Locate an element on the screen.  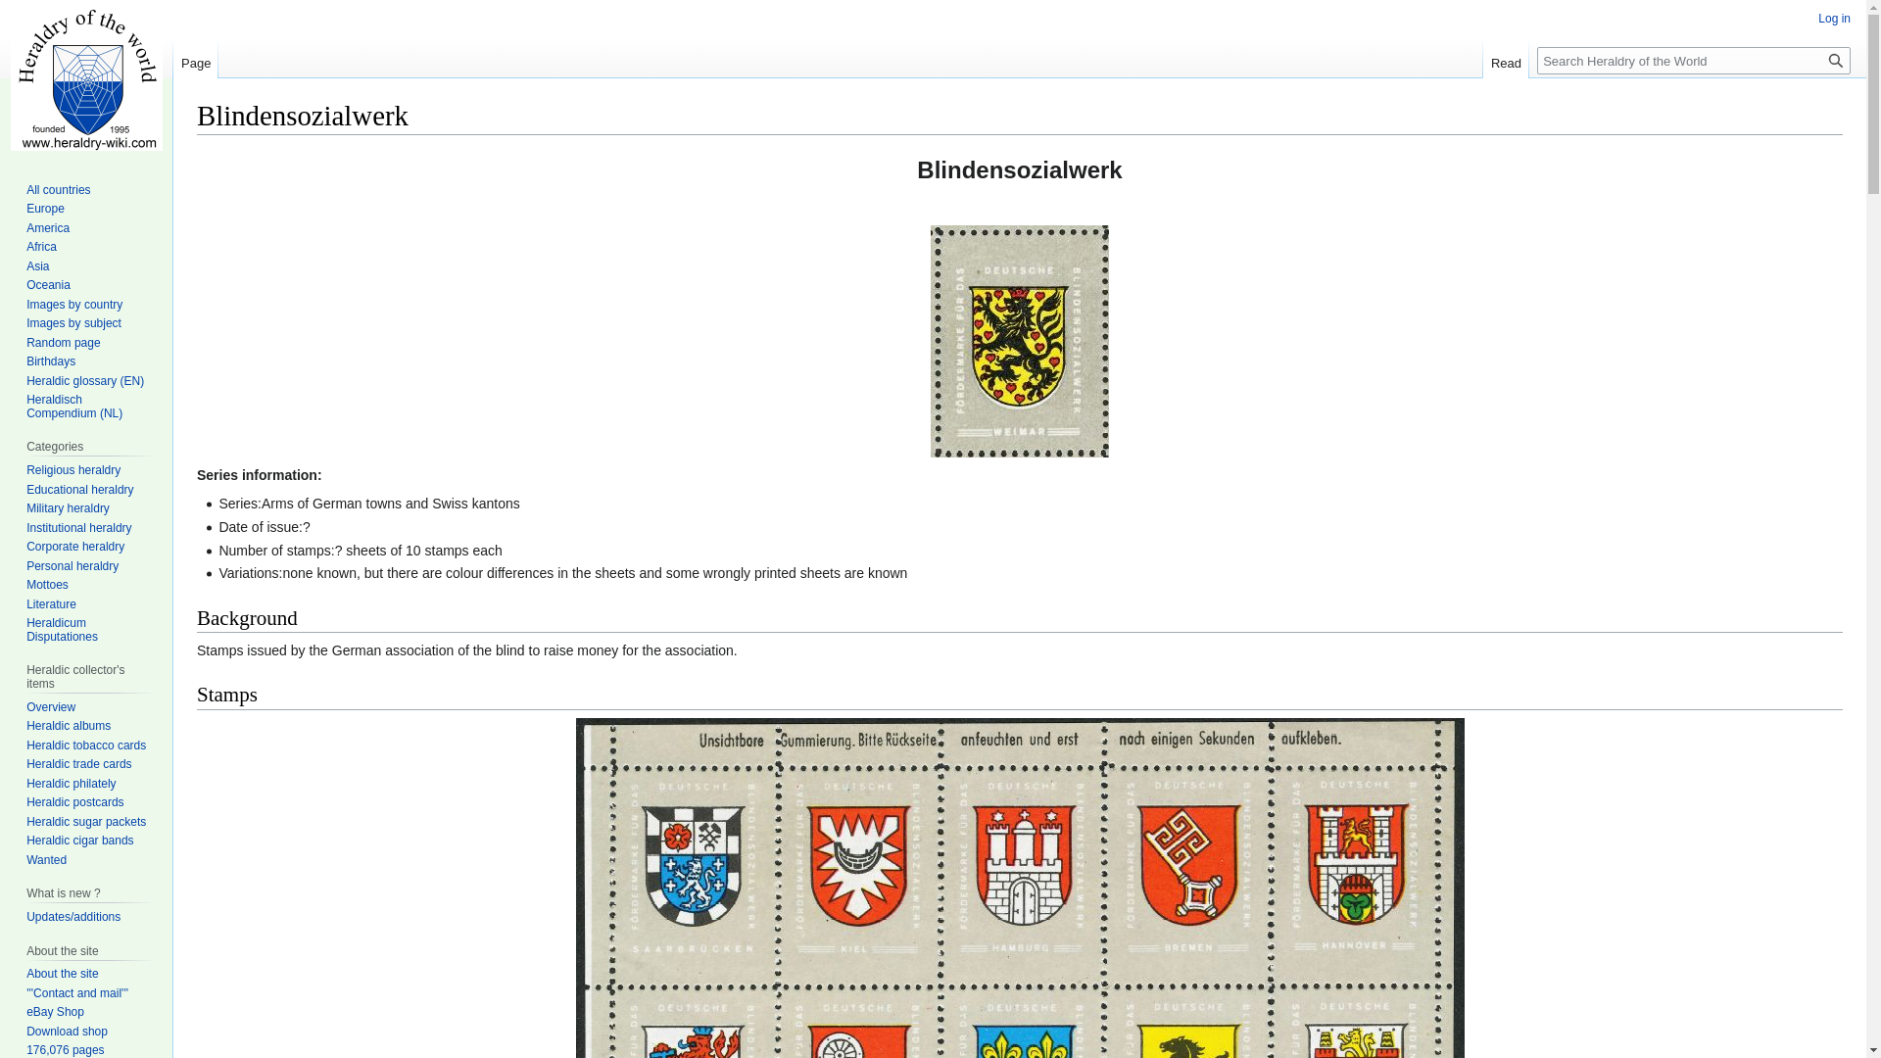
Birthdays is located at coordinates (50, 361).